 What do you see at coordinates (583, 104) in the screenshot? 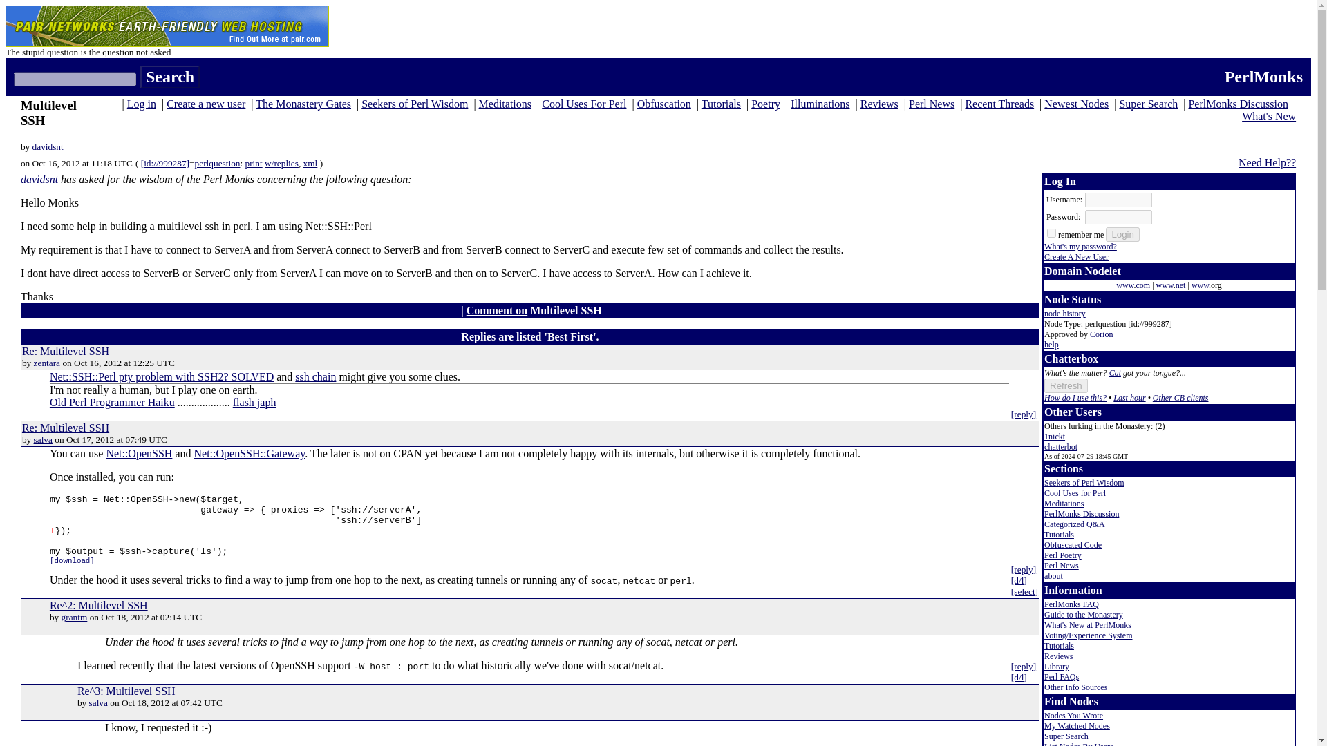
I see `Cool Uses For Perl` at bounding box center [583, 104].